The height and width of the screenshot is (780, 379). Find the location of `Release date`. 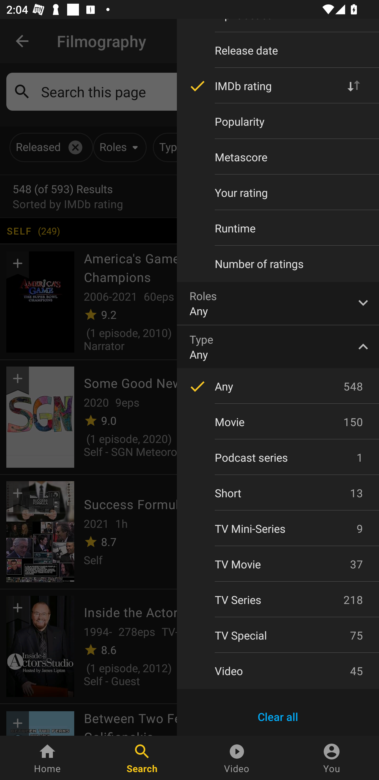

Release date is located at coordinates (278, 50).